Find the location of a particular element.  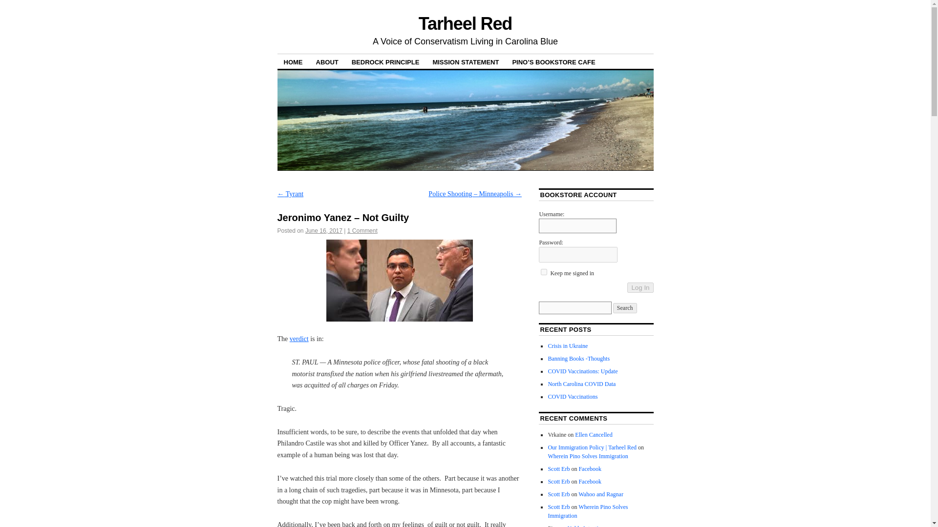

Wherein Pino Solves Immigration is located at coordinates (587, 456).